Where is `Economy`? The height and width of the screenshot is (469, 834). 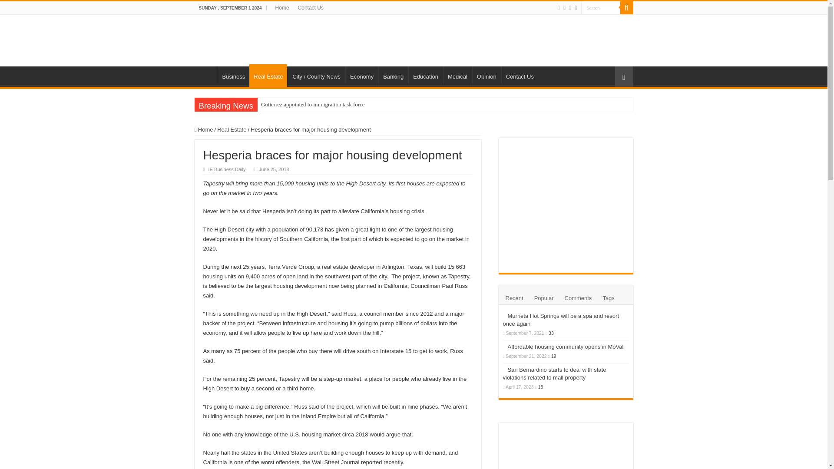 Economy is located at coordinates (361, 76).